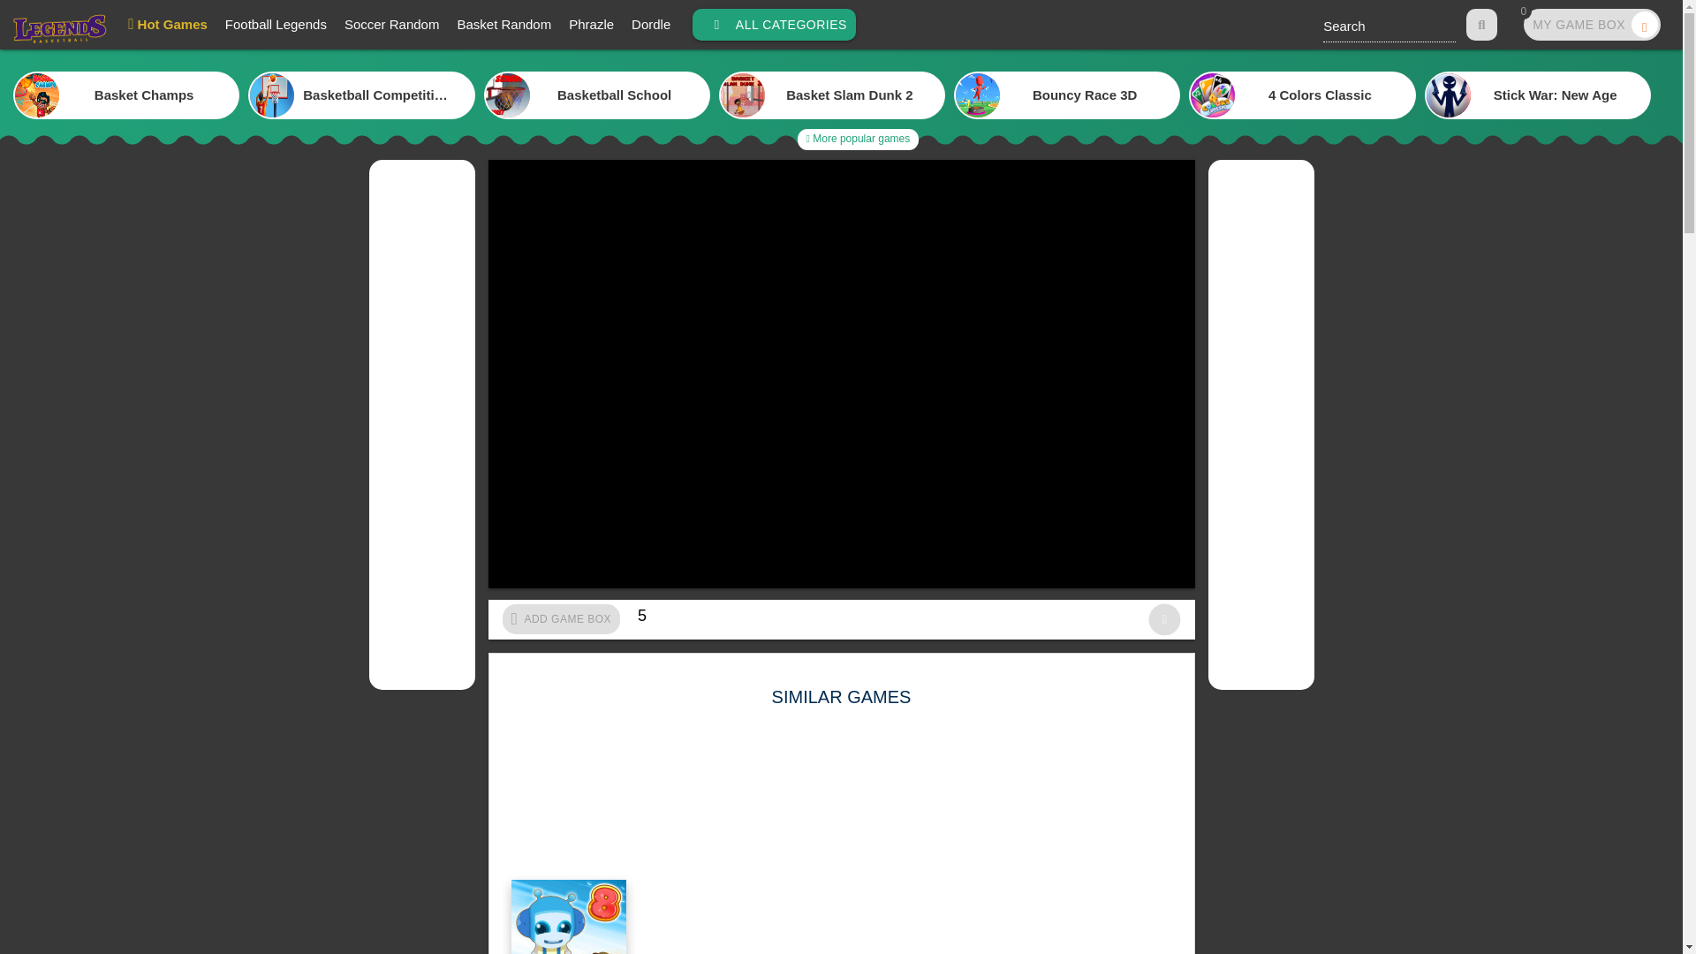 Image resolution: width=1696 pixels, height=954 pixels. What do you see at coordinates (1592, 25) in the screenshot?
I see ` Basket Champs` at bounding box center [1592, 25].